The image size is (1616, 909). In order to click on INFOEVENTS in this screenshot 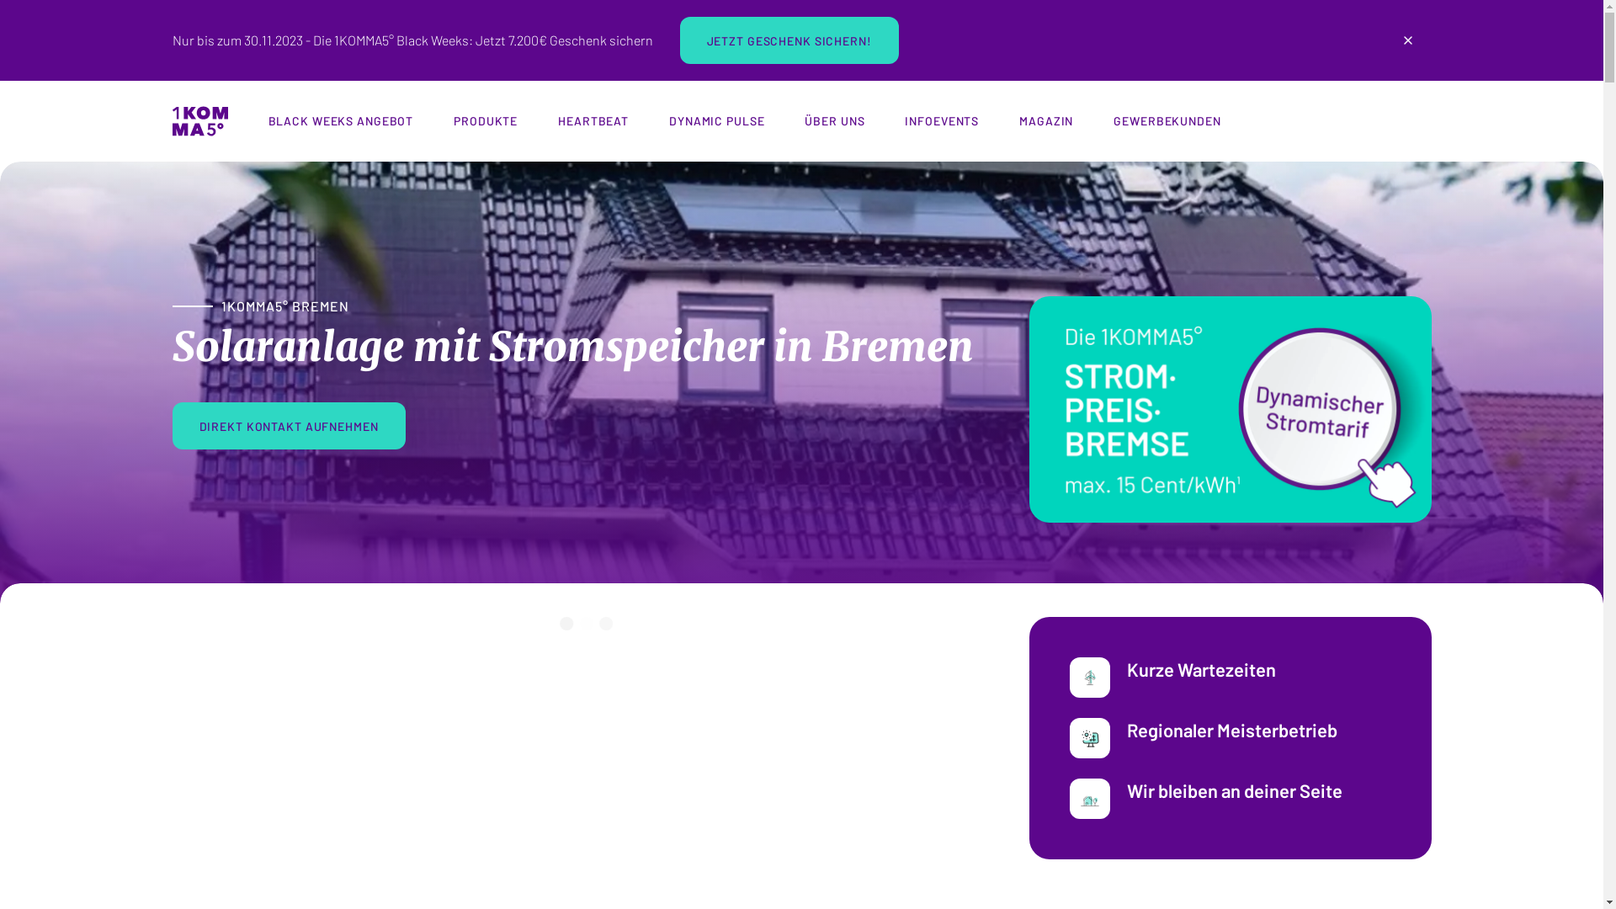, I will do `click(942, 121)`.